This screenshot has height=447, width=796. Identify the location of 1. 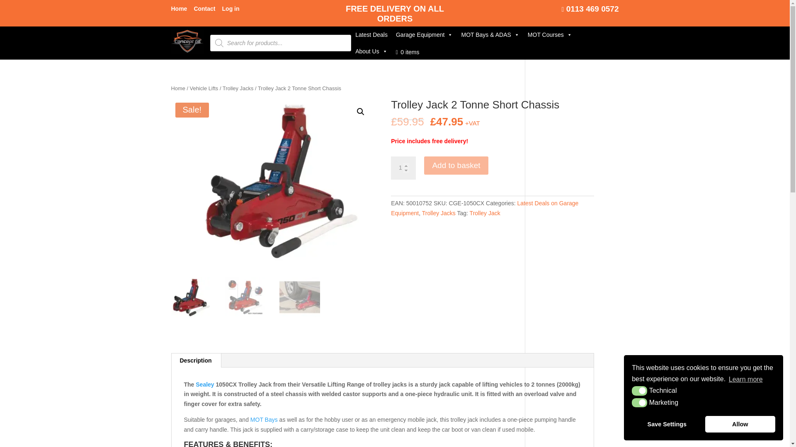
(403, 168).